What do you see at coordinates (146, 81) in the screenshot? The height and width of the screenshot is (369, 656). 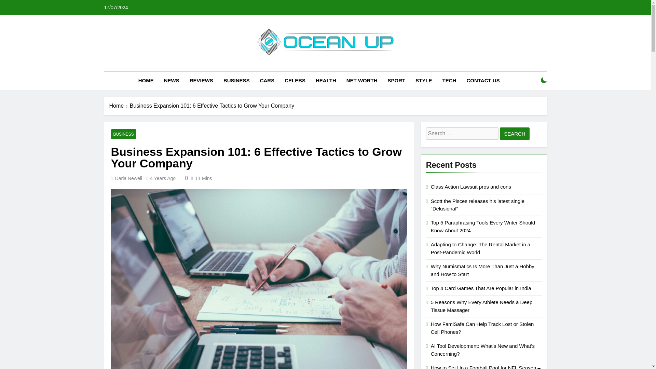 I see `HOME` at bounding box center [146, 81].